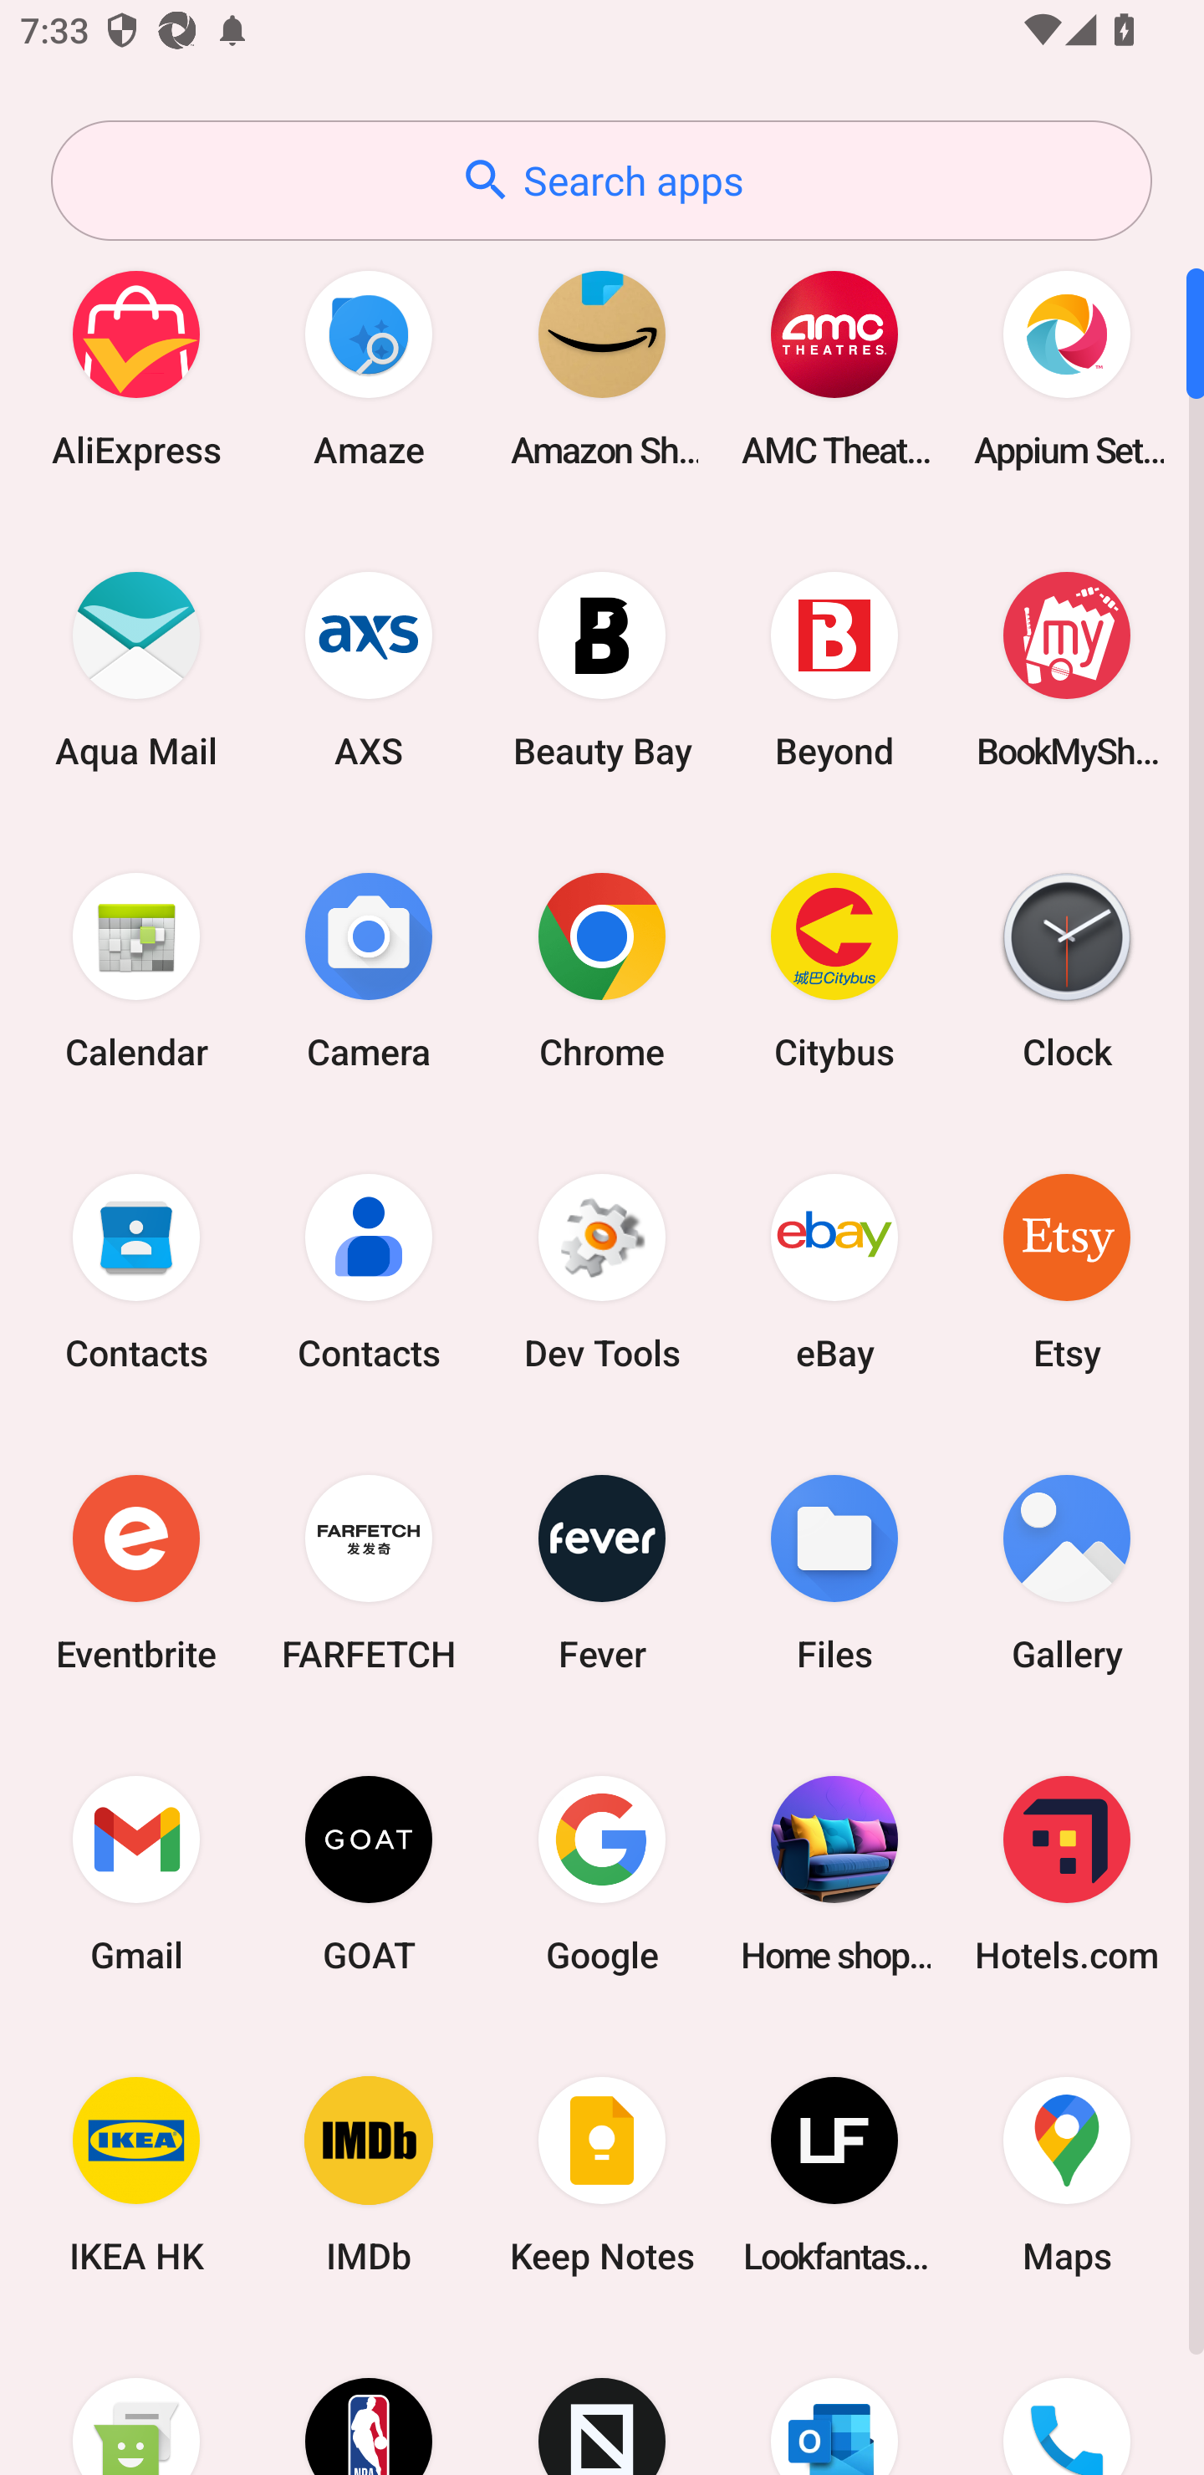 Image resolution: width=1204 pixels, height=2475 pixels. What do you see at coordinates (602, 368) in the screenshot?
I see `Amazon Shopping` at bounding box center [602, 368].